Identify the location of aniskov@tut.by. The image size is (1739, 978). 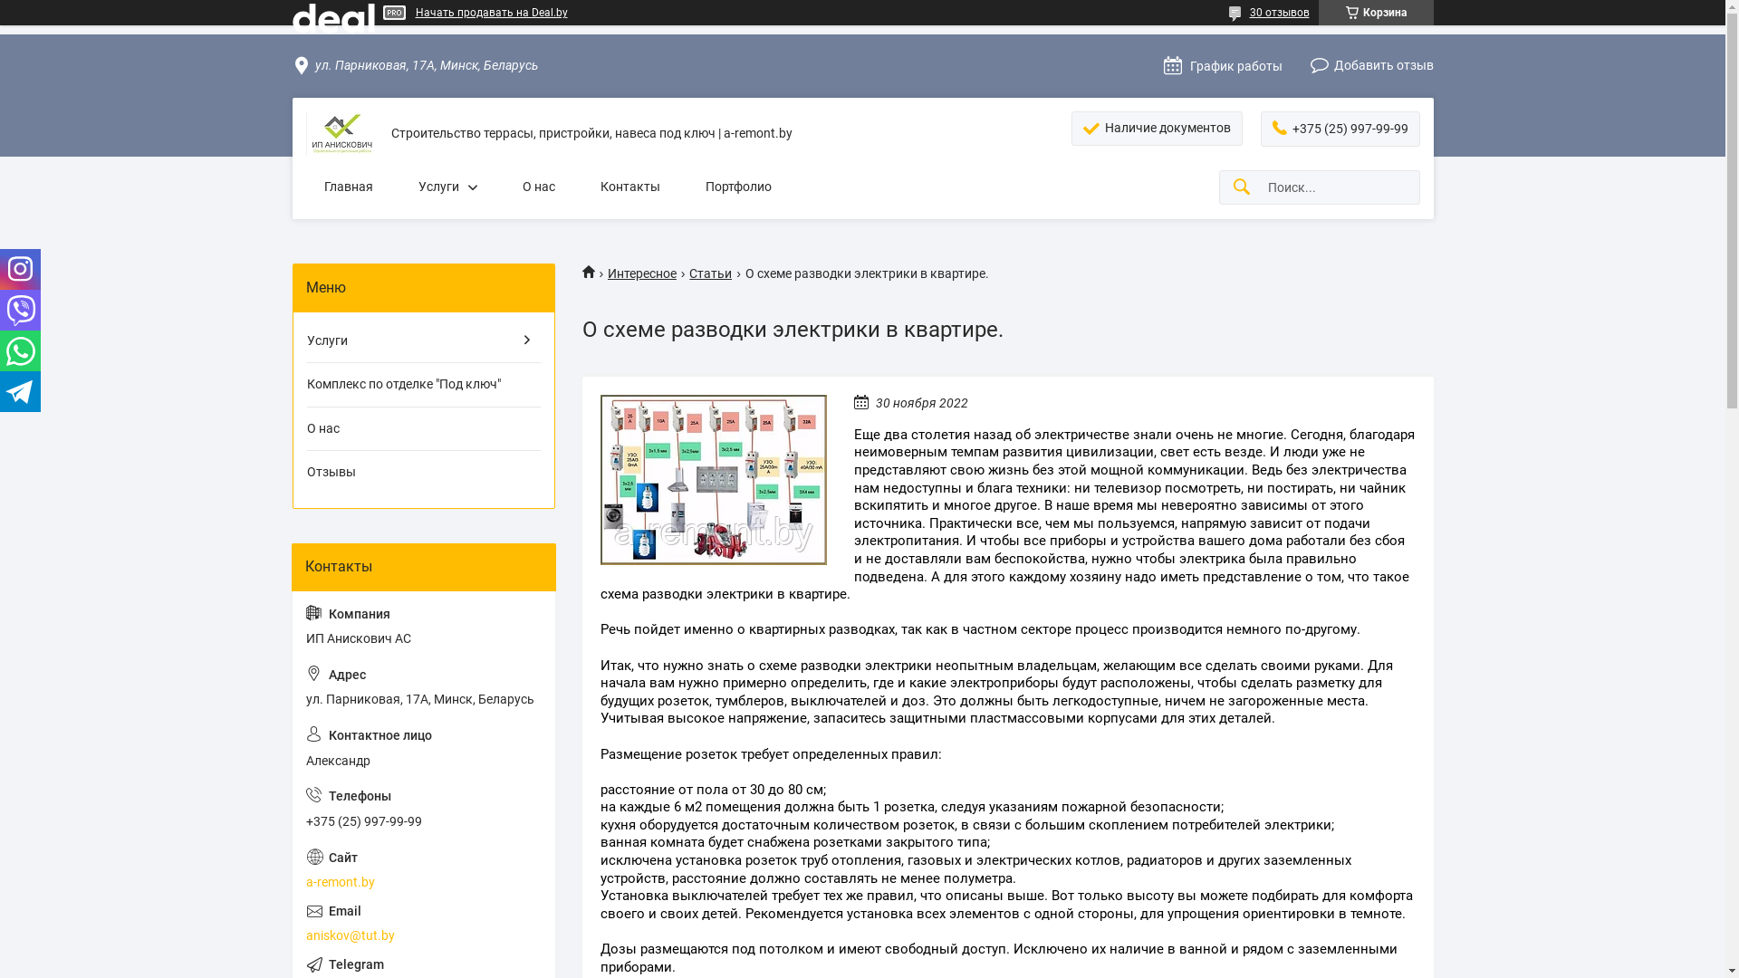
(424, 924).